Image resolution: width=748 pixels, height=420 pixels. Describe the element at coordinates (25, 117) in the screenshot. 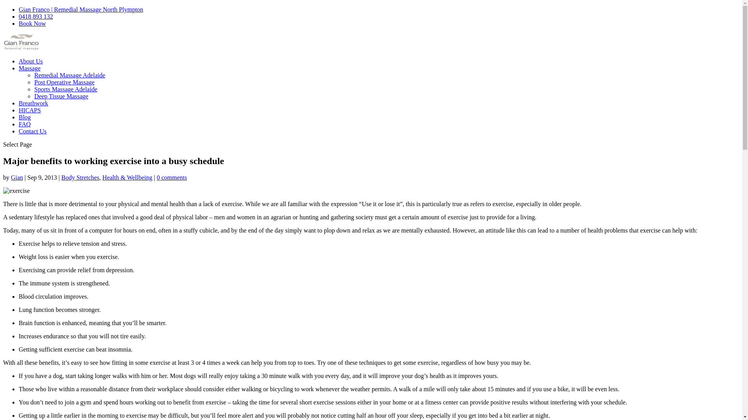

I see `Blog` at that location.